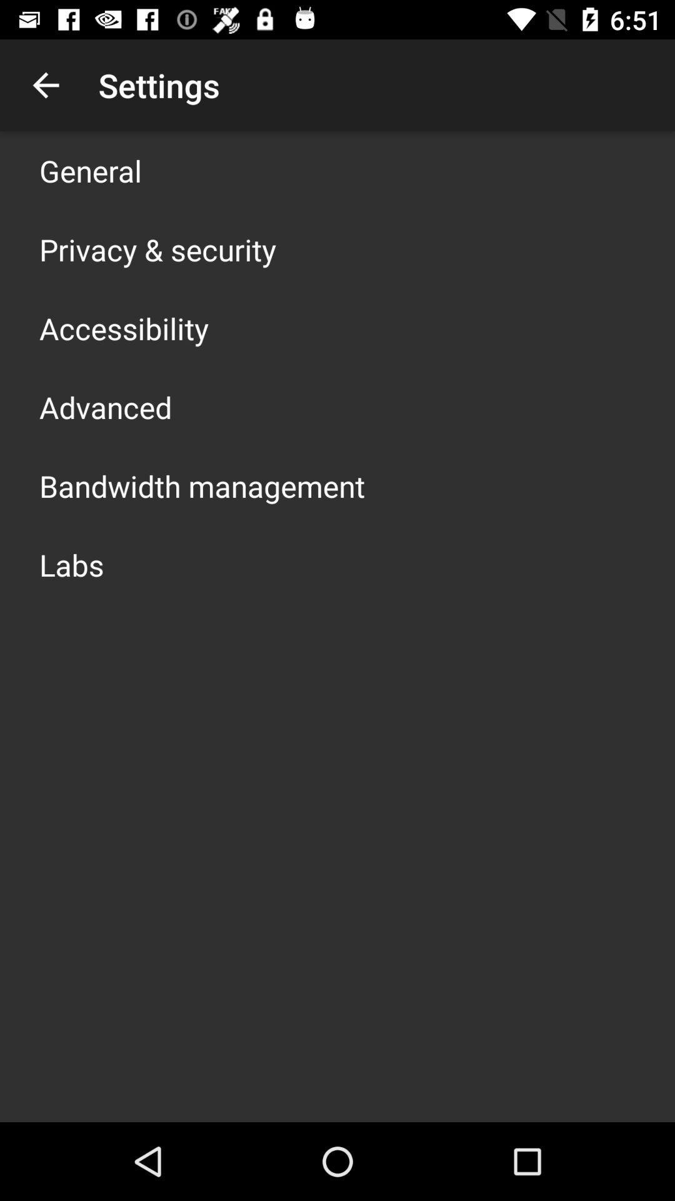 The height and width of the screenshot is (1201, 675). Describe the element at coordinates (124, 328) in the screenshot. I see `jump until the accessibility app` at that location.